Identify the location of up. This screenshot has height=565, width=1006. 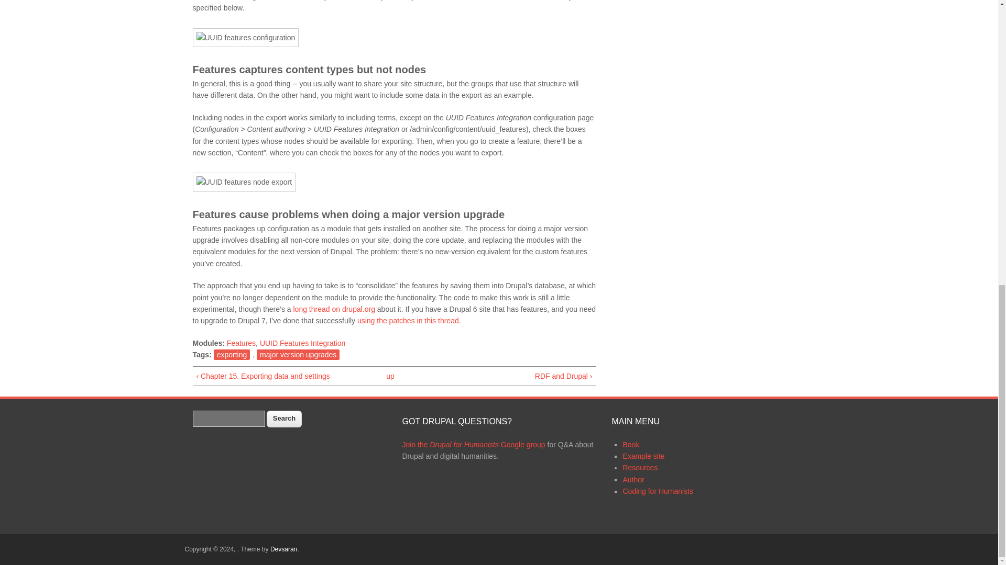
(390, 376).